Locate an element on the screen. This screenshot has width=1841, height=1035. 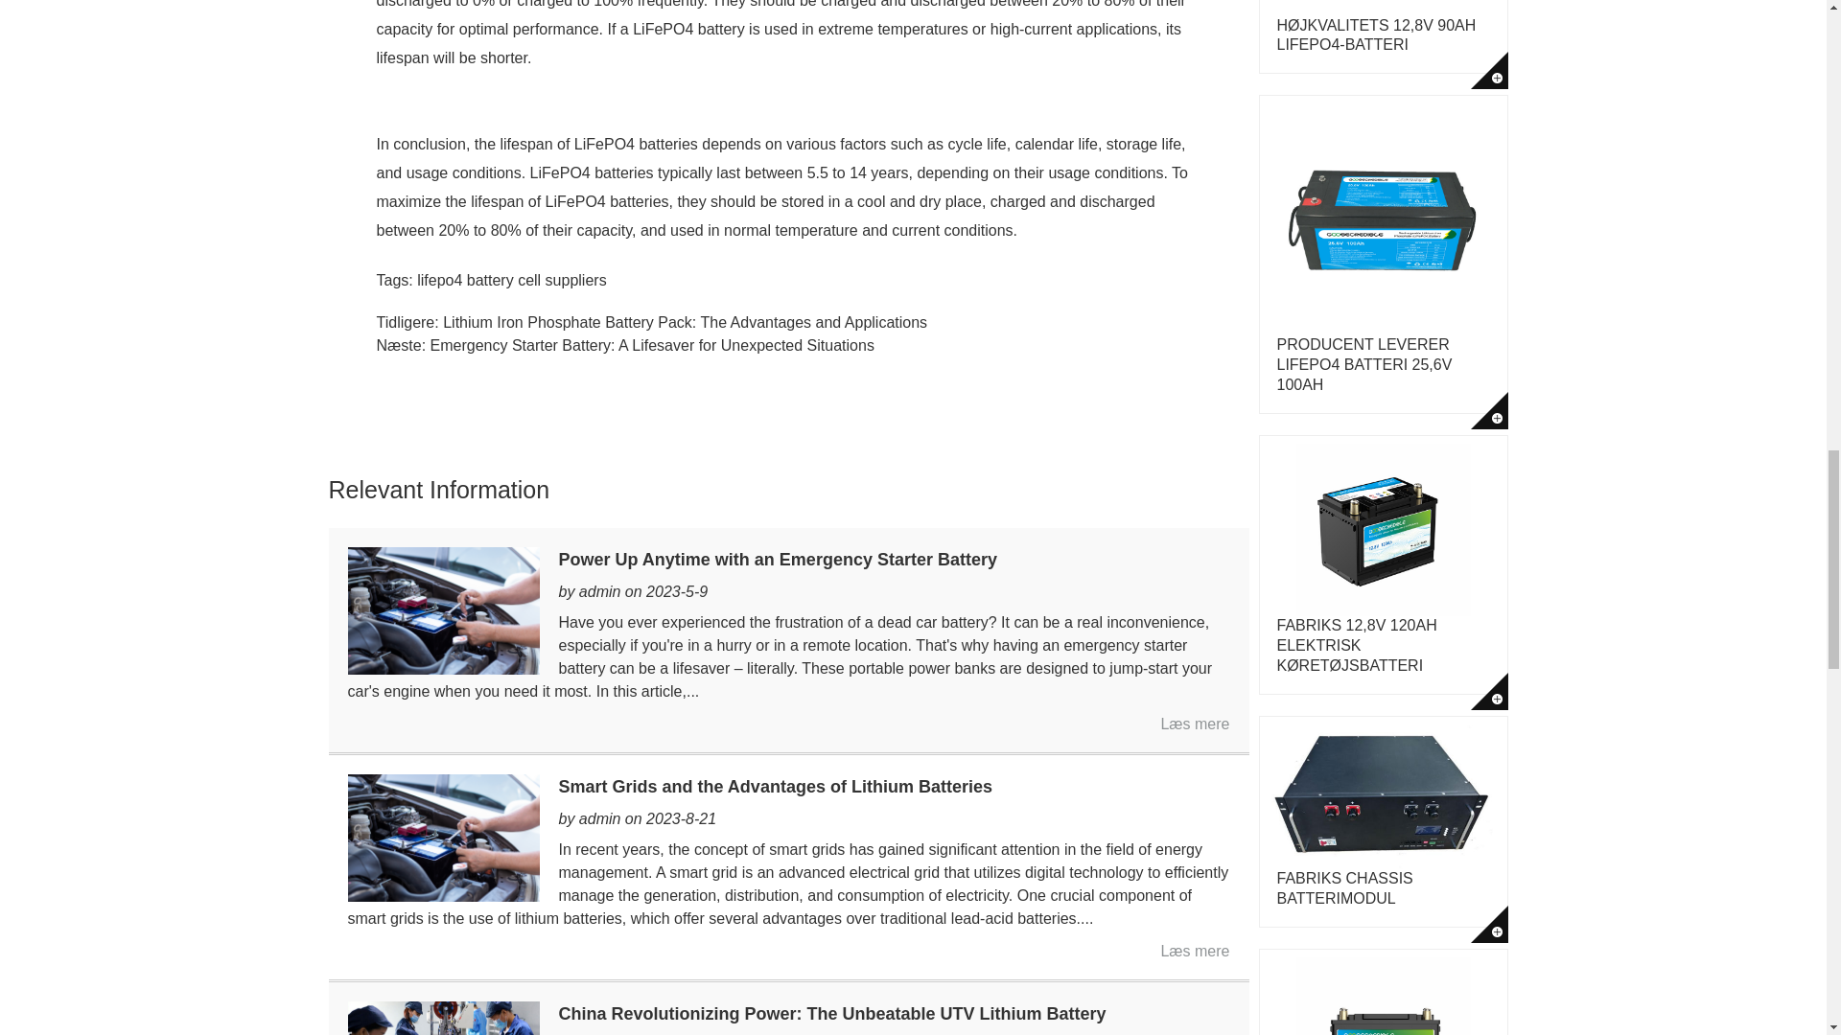
Power Up Anytime with an Emergency Starter Battery is located at coordinates (777, 560).